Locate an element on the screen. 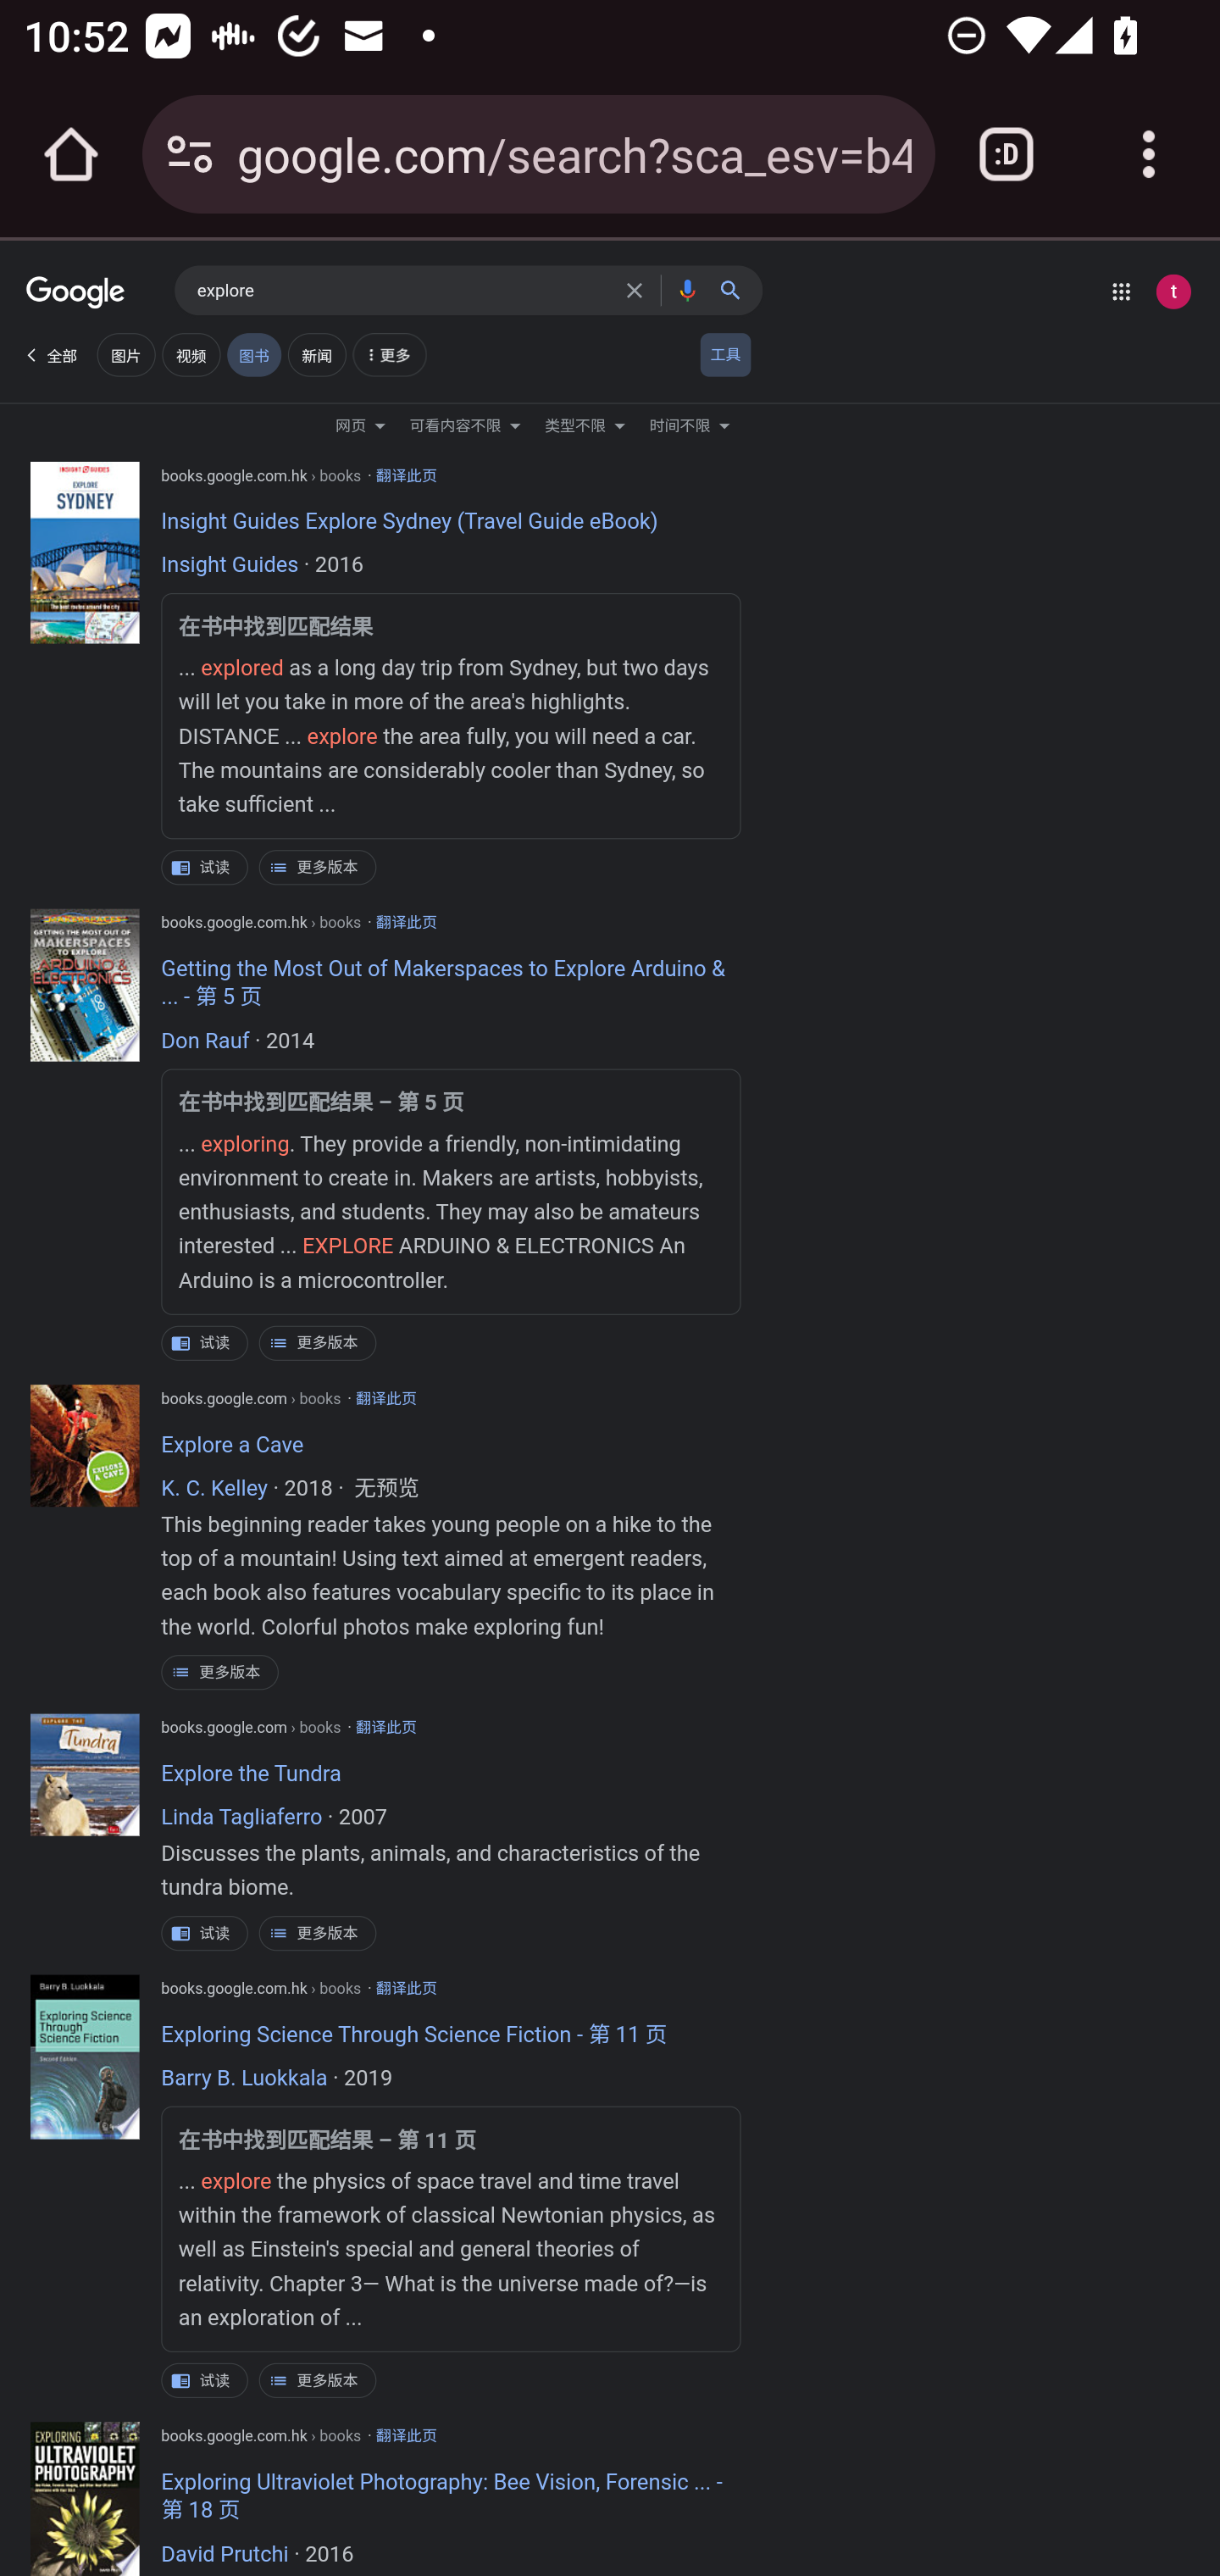  翻译此页 is located at coordinates (386, 1398).